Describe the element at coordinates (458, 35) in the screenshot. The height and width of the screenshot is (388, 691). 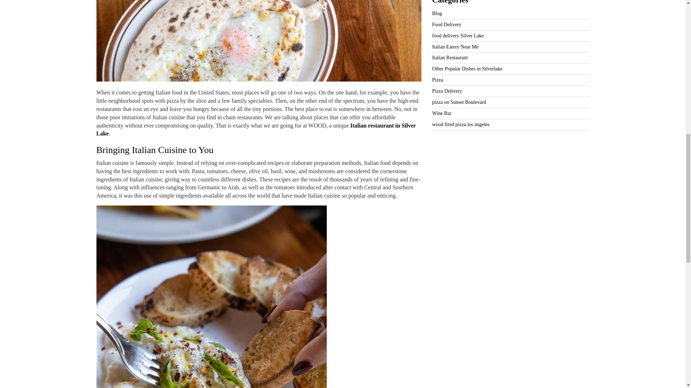
I see `food delivery Silver Lake` at that location.